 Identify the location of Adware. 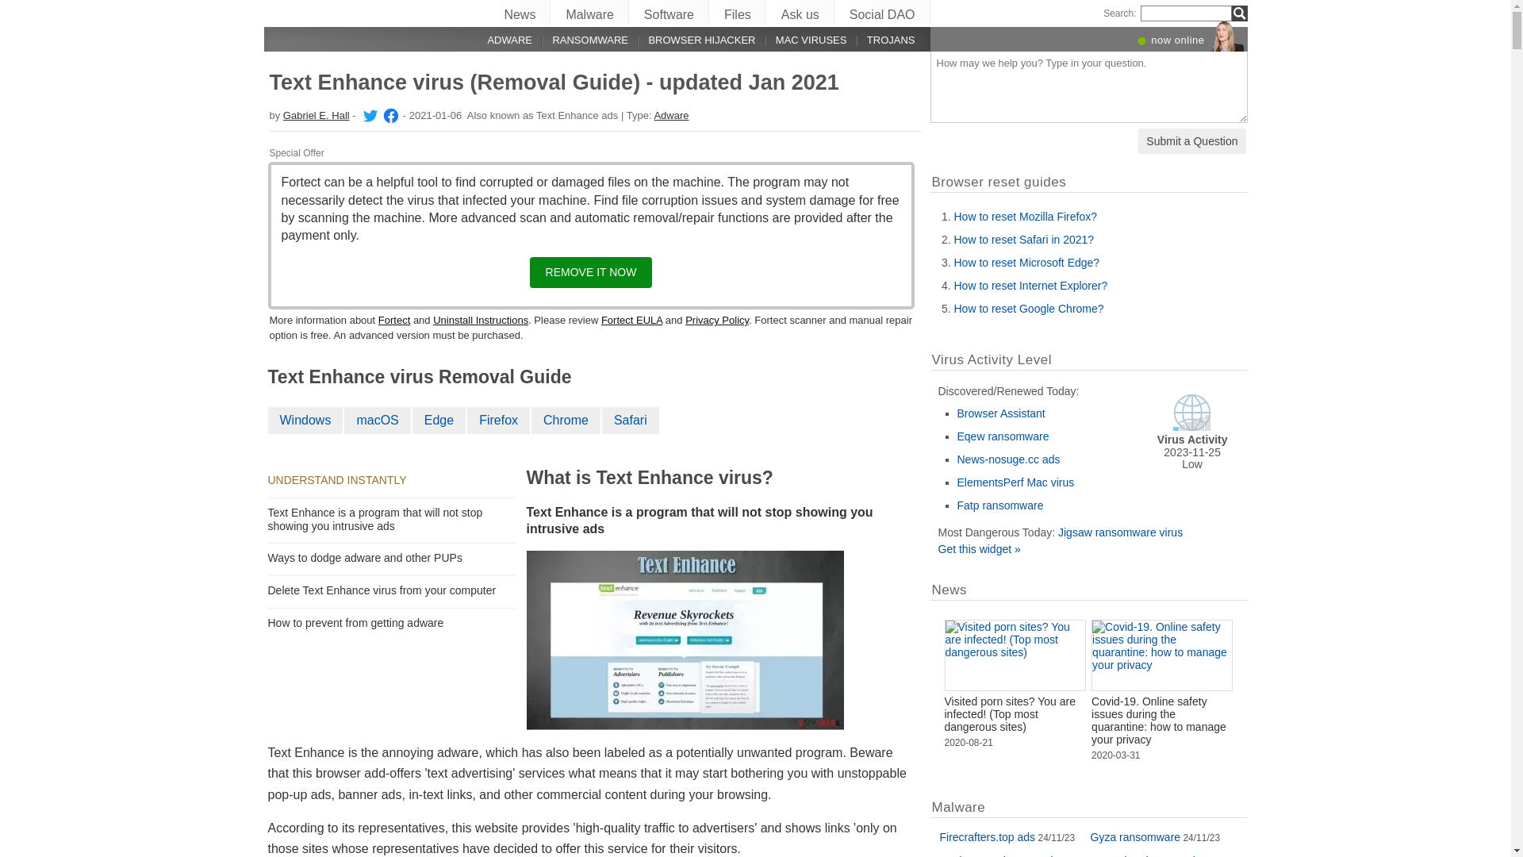
(671, 116).